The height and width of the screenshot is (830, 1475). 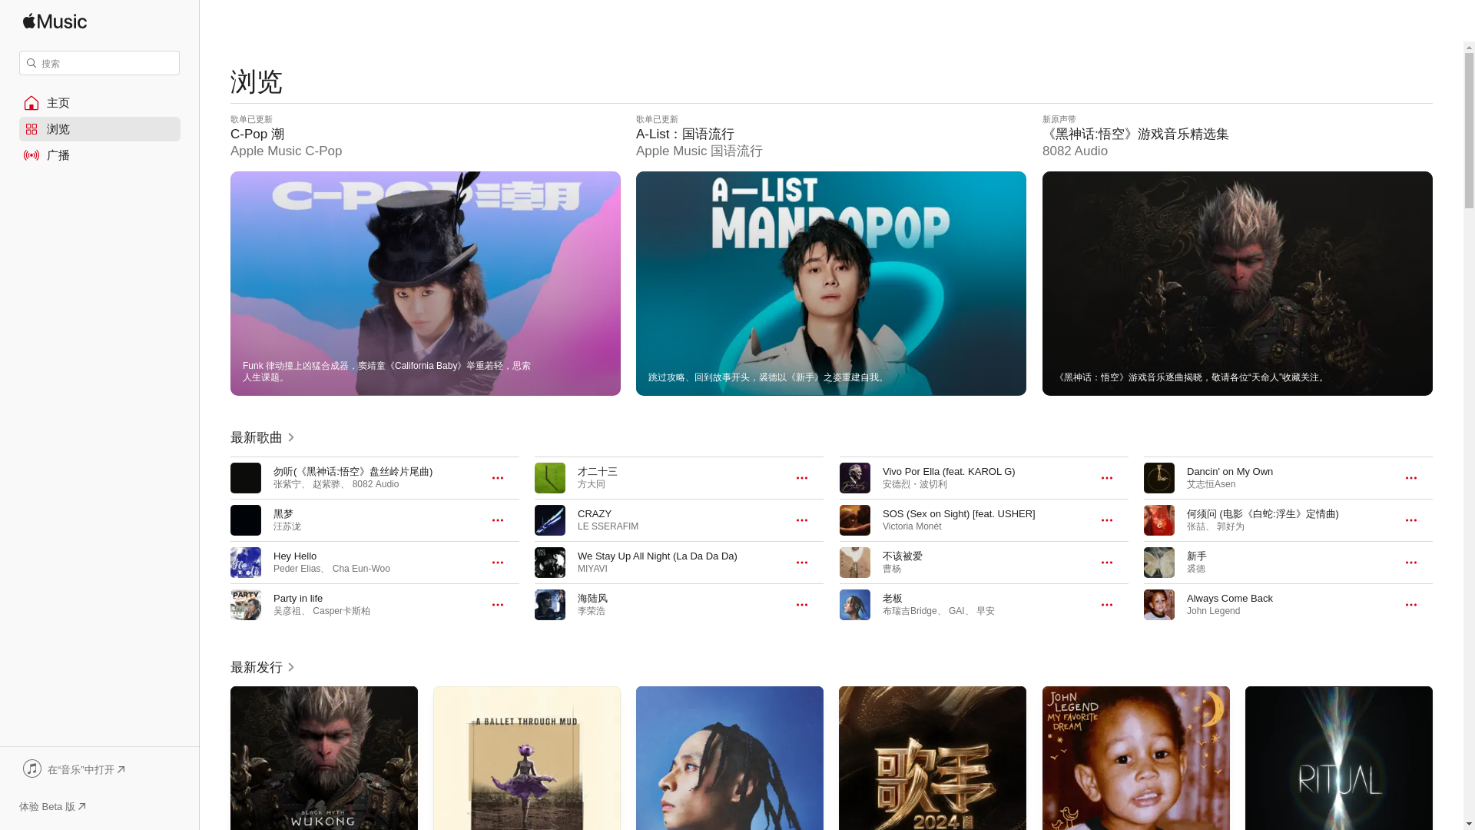 What do you see at coordinates (361, 569) in the screenshot?
I see `Cha Eun-Woo` at bounding box center [361, 569].